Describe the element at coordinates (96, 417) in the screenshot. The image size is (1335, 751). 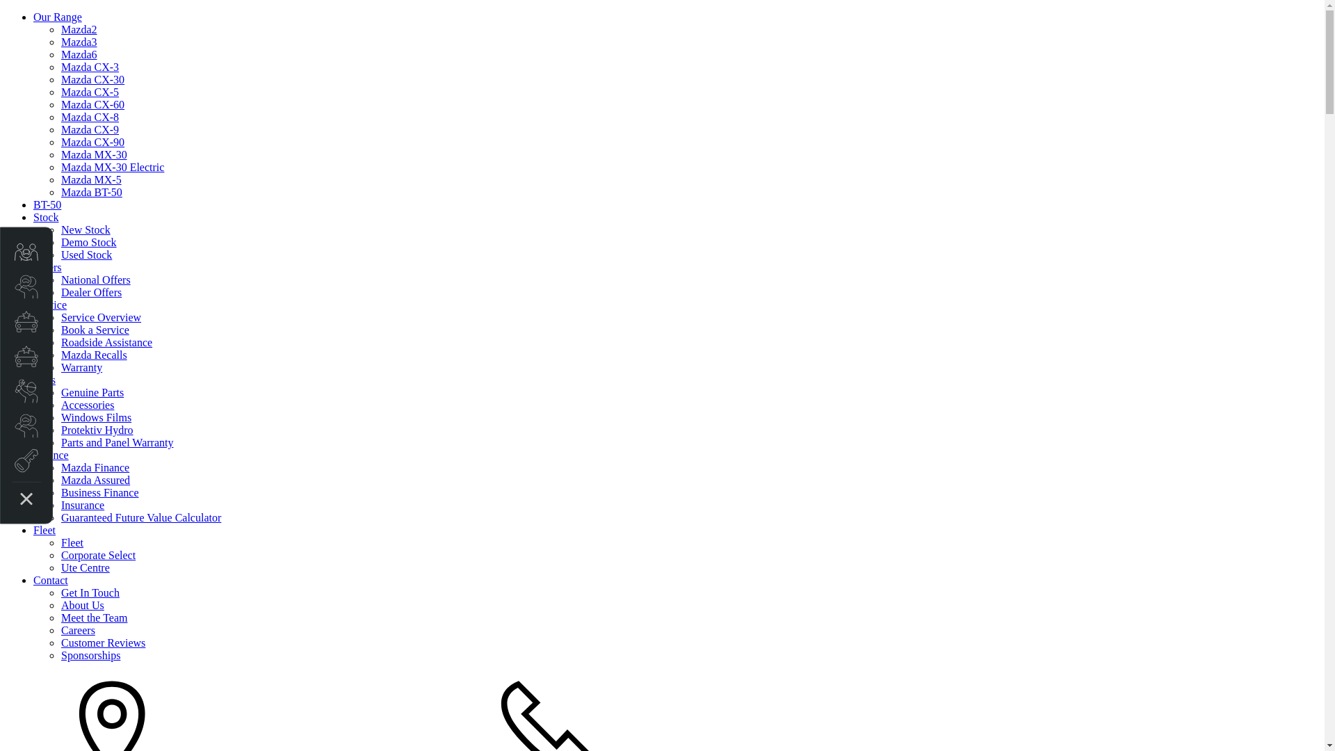
I see `Windows Films` at that location.